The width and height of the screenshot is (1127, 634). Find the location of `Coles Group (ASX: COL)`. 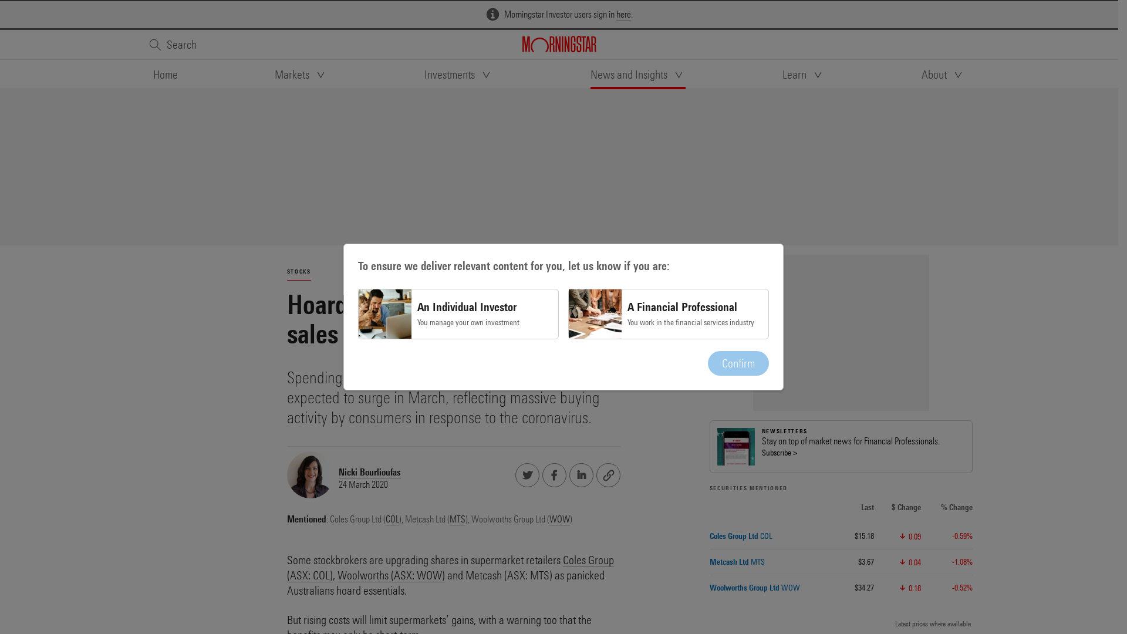

Coles Group (ASX: COL) is located at coordinates (450, 568).